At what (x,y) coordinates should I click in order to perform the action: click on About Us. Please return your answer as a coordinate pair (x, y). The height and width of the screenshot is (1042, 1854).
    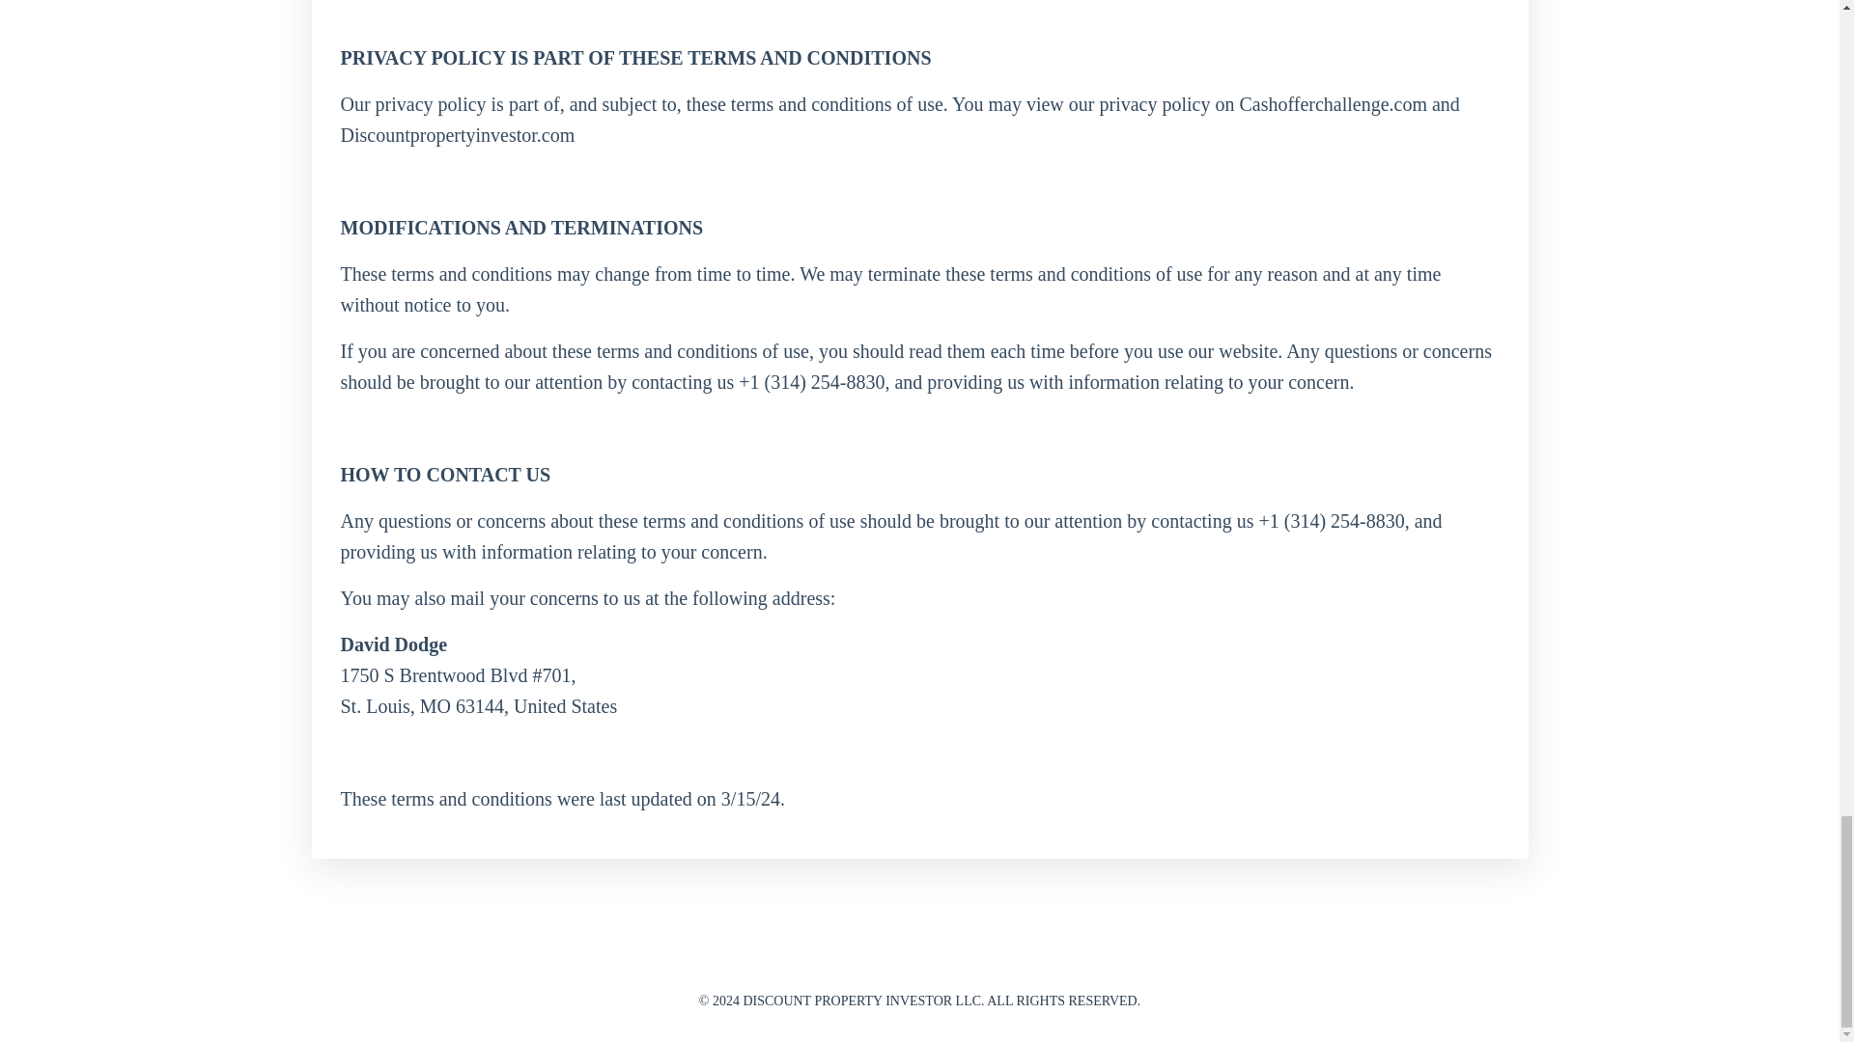
    Looking at the image, I should click on (1030, 955).